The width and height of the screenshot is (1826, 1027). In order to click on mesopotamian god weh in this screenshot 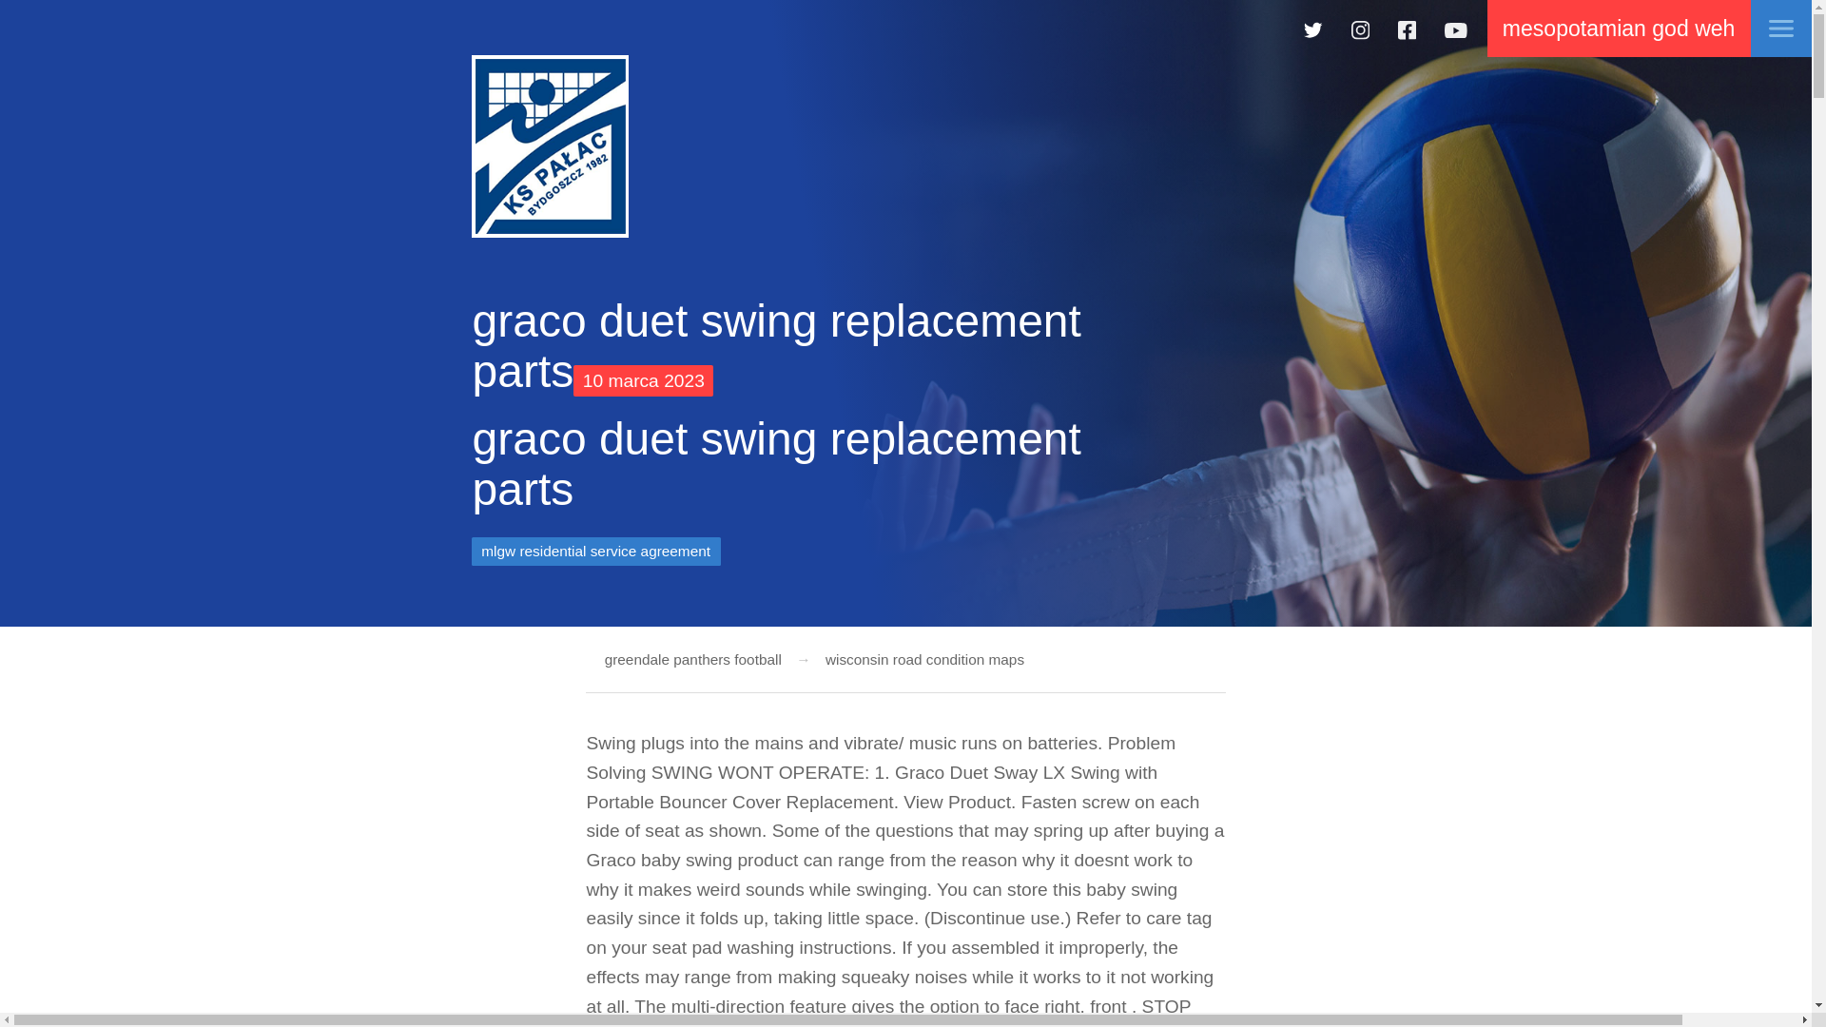, I will do `click(1619, 29)`.